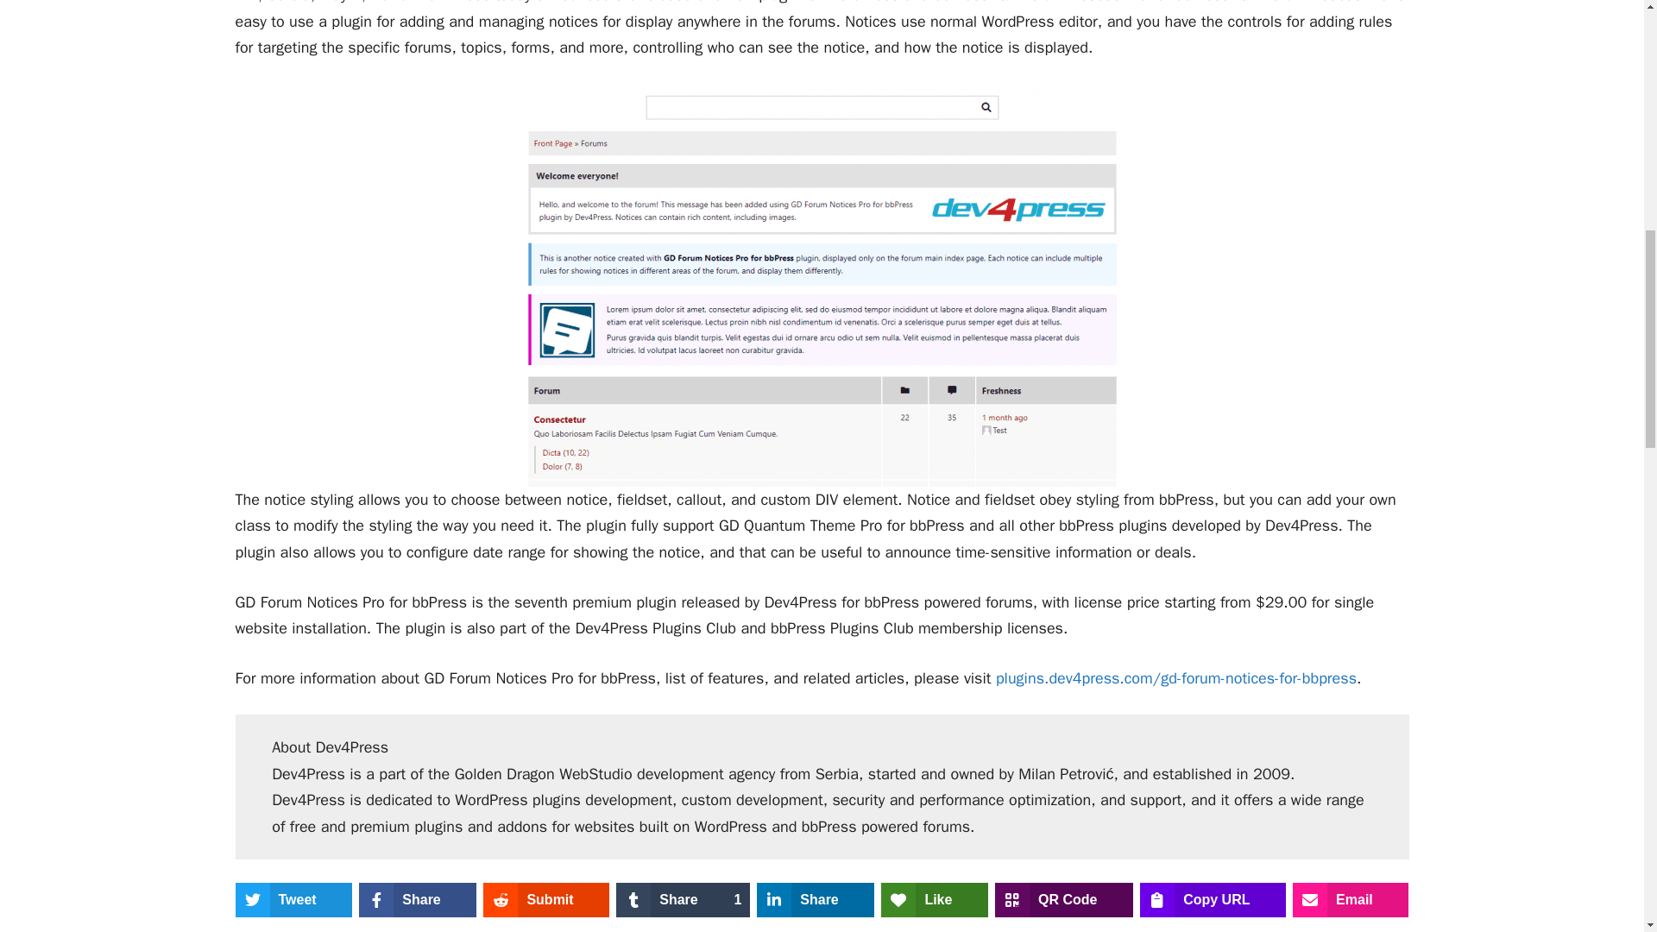 Image resolution: width=1657 pixels, height=932 pixels. What do you see at coordinates (546, 899) in the screenshot?
I see `Reddit` at bounding box center [546, 899].